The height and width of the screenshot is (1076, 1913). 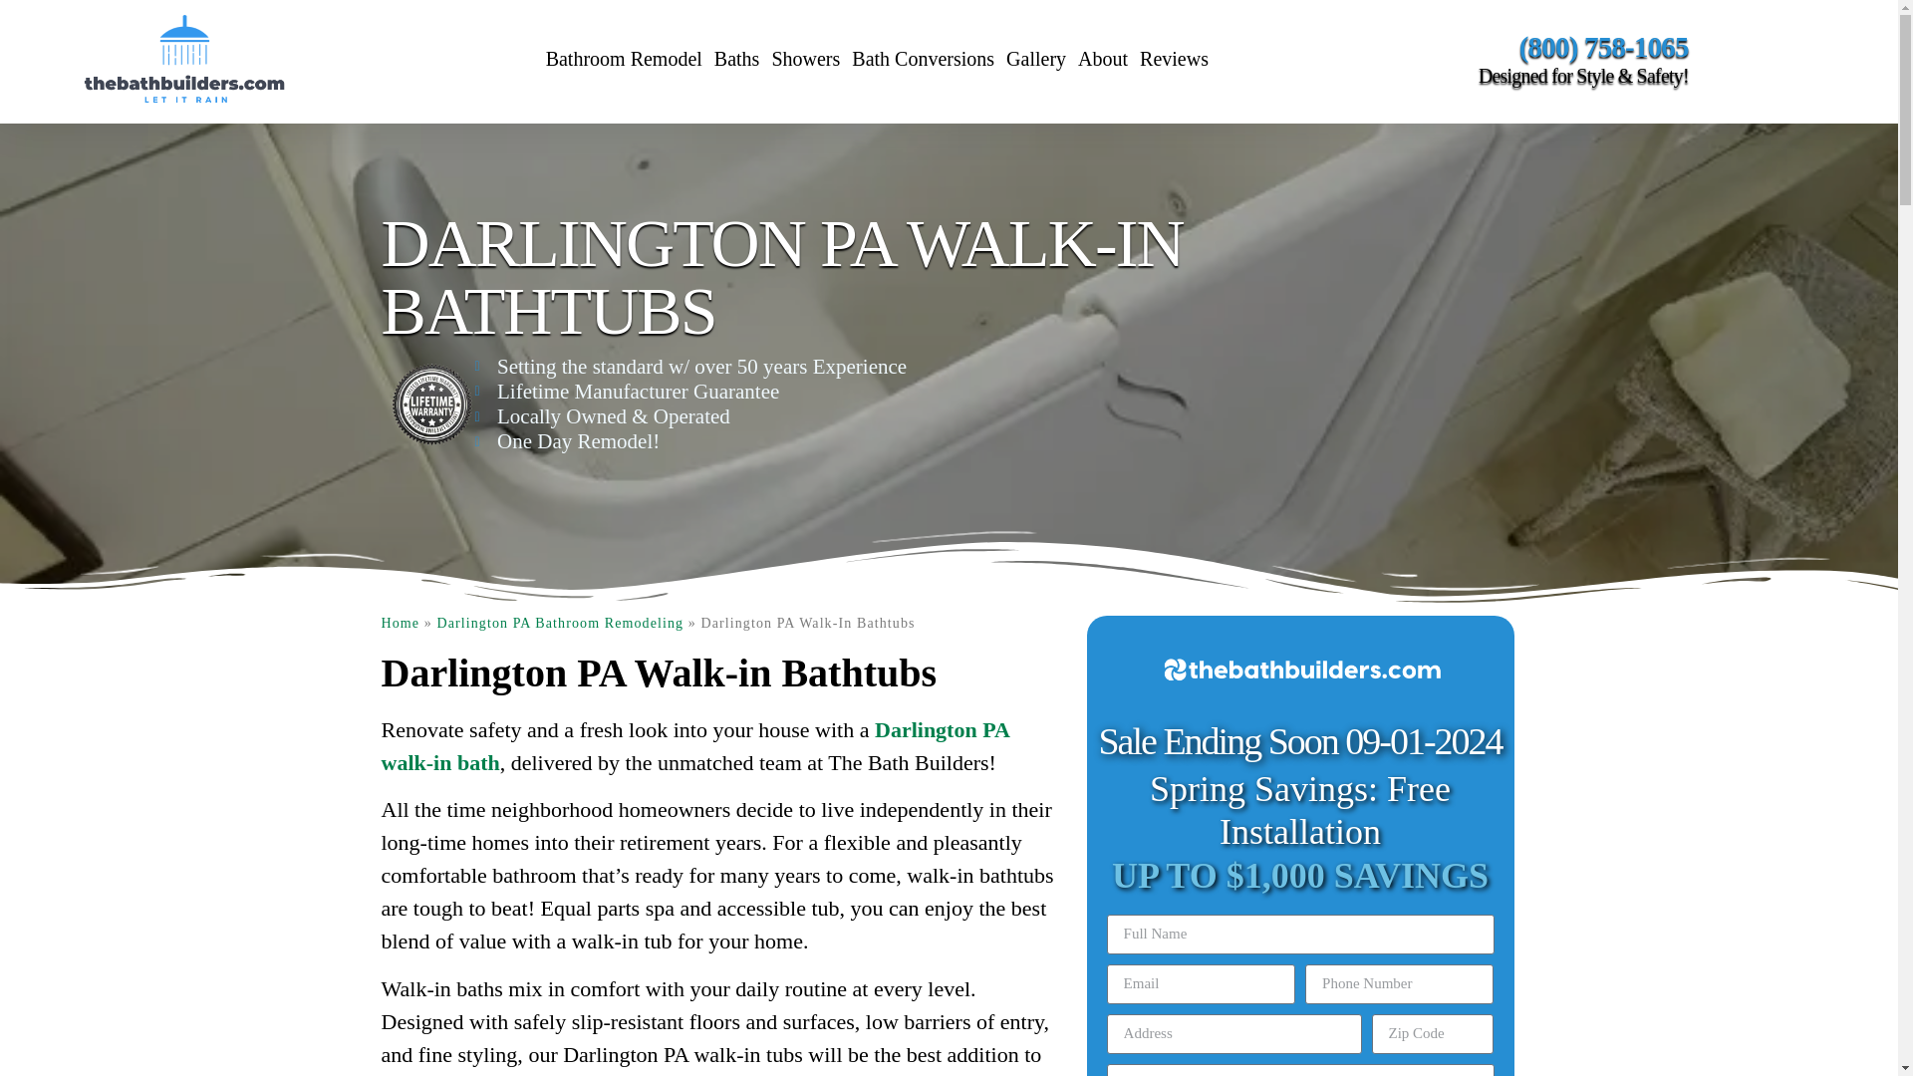 What do you see at coordinates (624, 58) in the screenshot?
I see `Bathroom Remodel` at bounding box center [624, 58].